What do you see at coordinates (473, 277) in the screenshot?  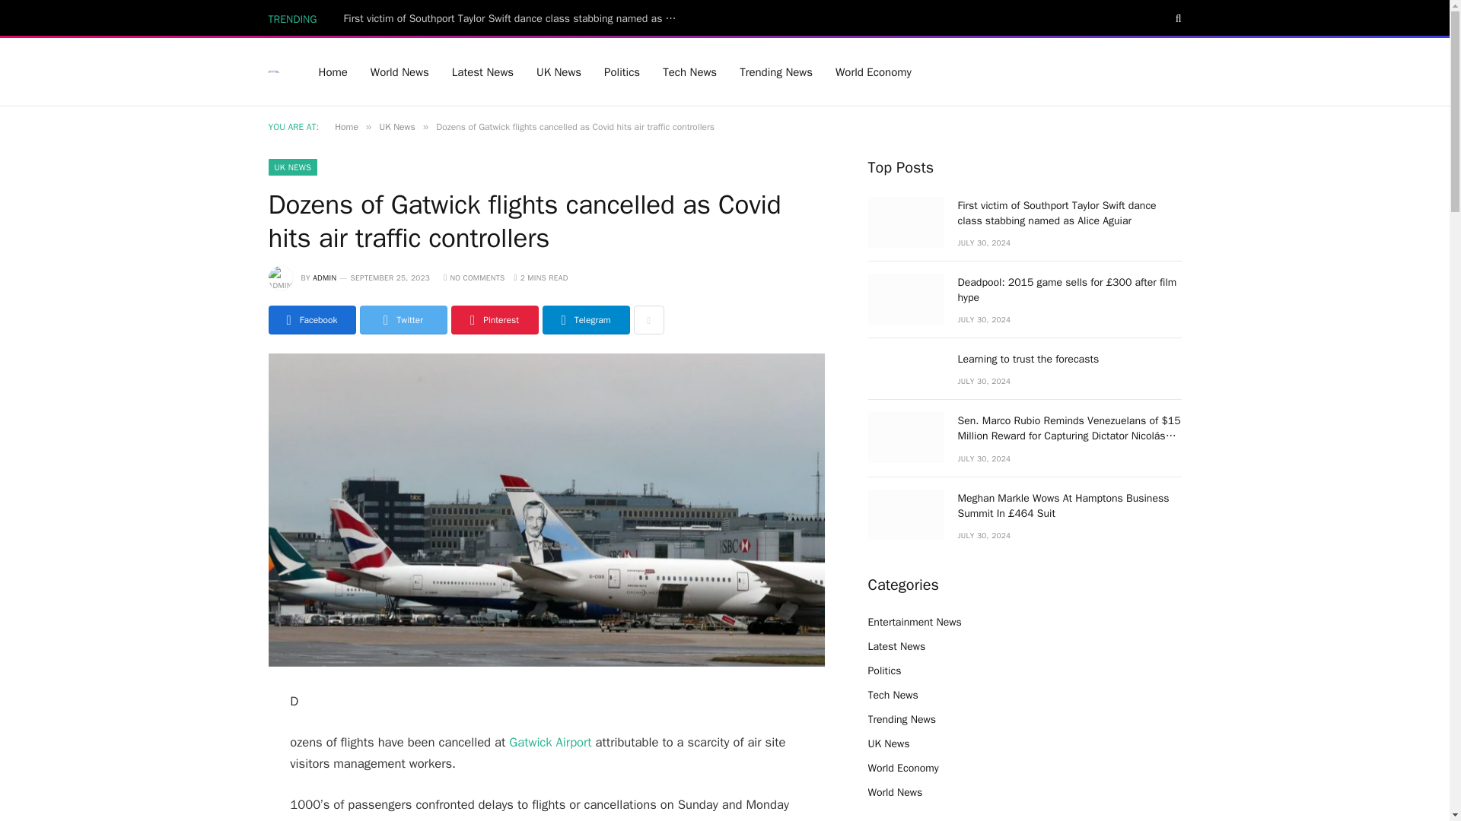 I see `NO COMMENTS` at bounding box center [473, 277].